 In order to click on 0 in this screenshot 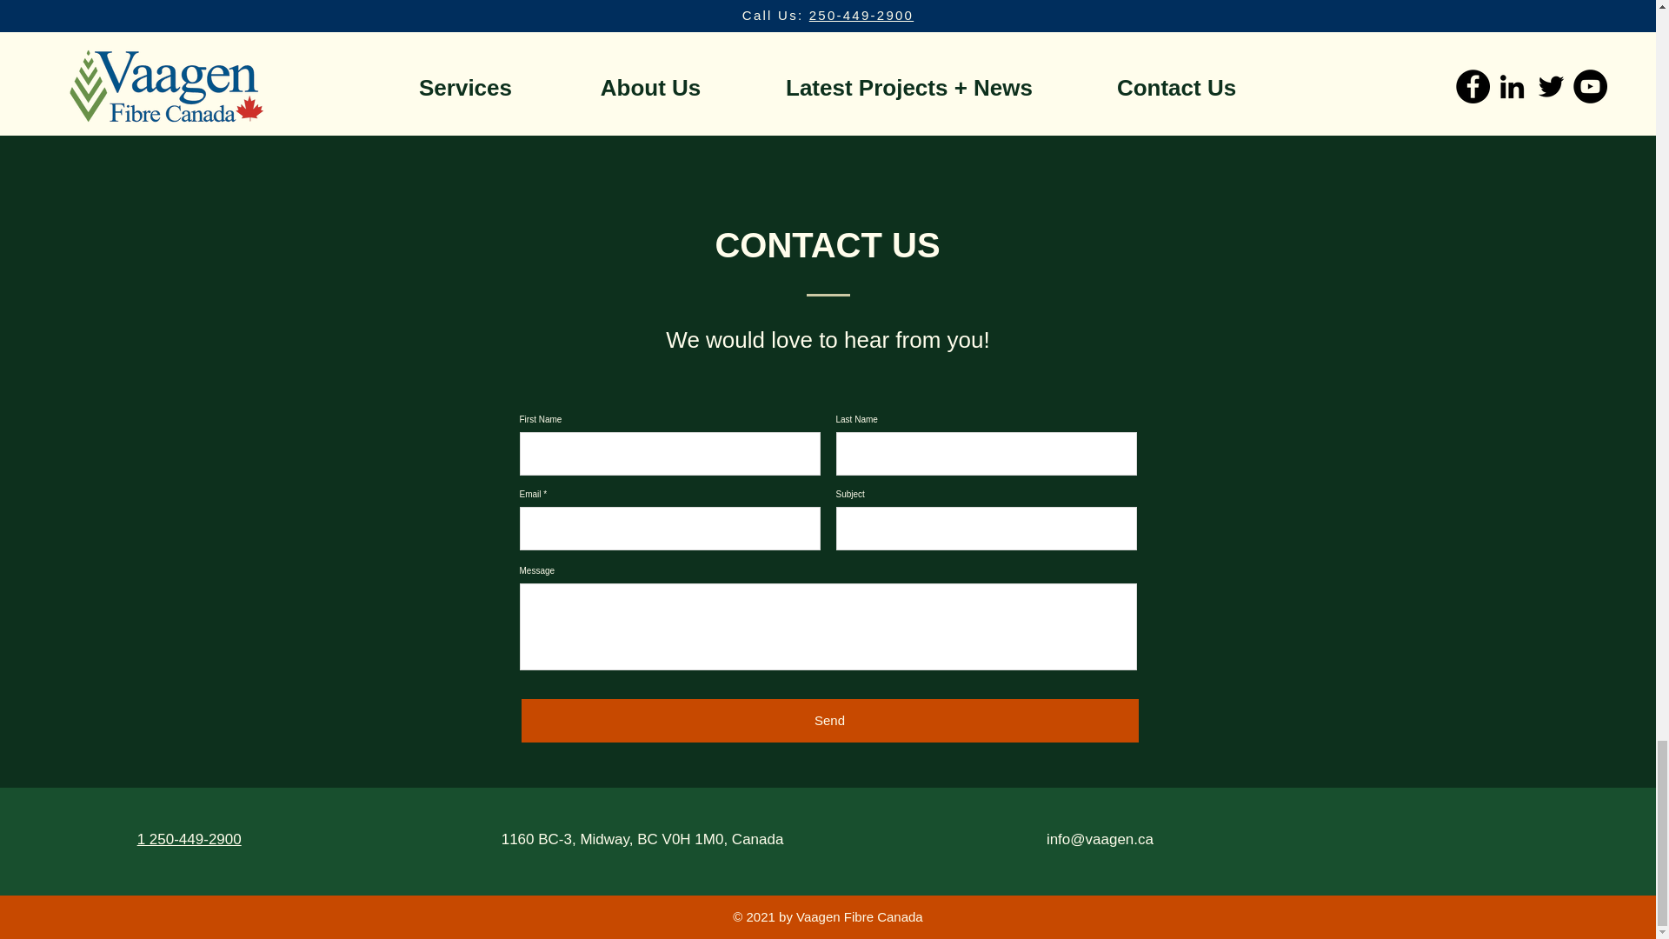, I will do `click(829, 720)`.